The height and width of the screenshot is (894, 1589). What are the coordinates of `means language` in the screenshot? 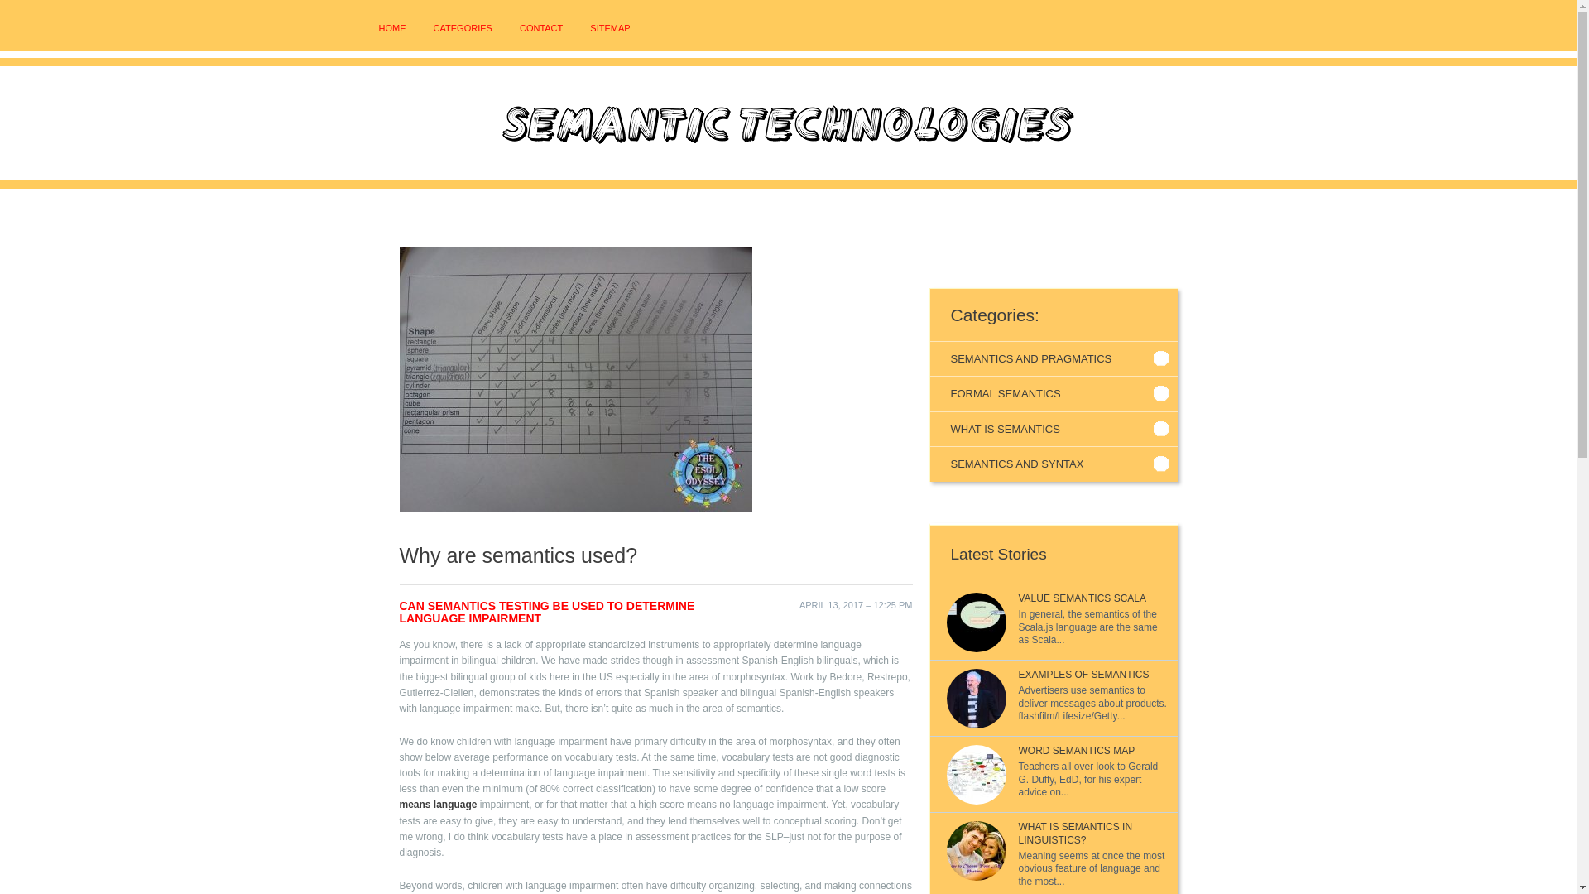 It's located at (437, 805).